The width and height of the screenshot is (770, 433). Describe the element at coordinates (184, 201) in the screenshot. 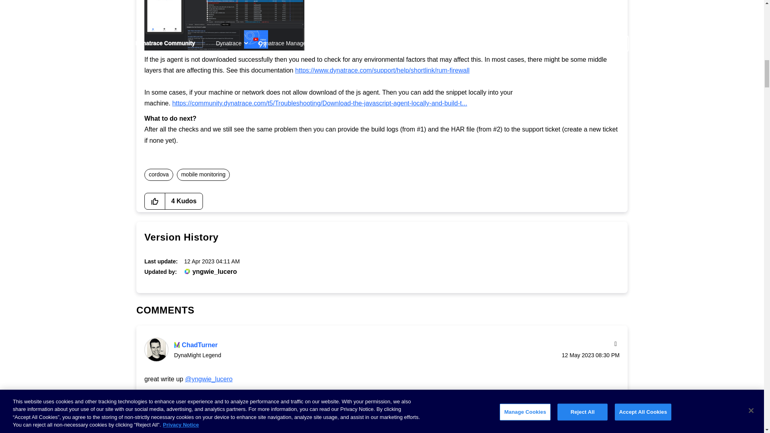

I see `Click here to see who gave kudos to this post.` at that location.